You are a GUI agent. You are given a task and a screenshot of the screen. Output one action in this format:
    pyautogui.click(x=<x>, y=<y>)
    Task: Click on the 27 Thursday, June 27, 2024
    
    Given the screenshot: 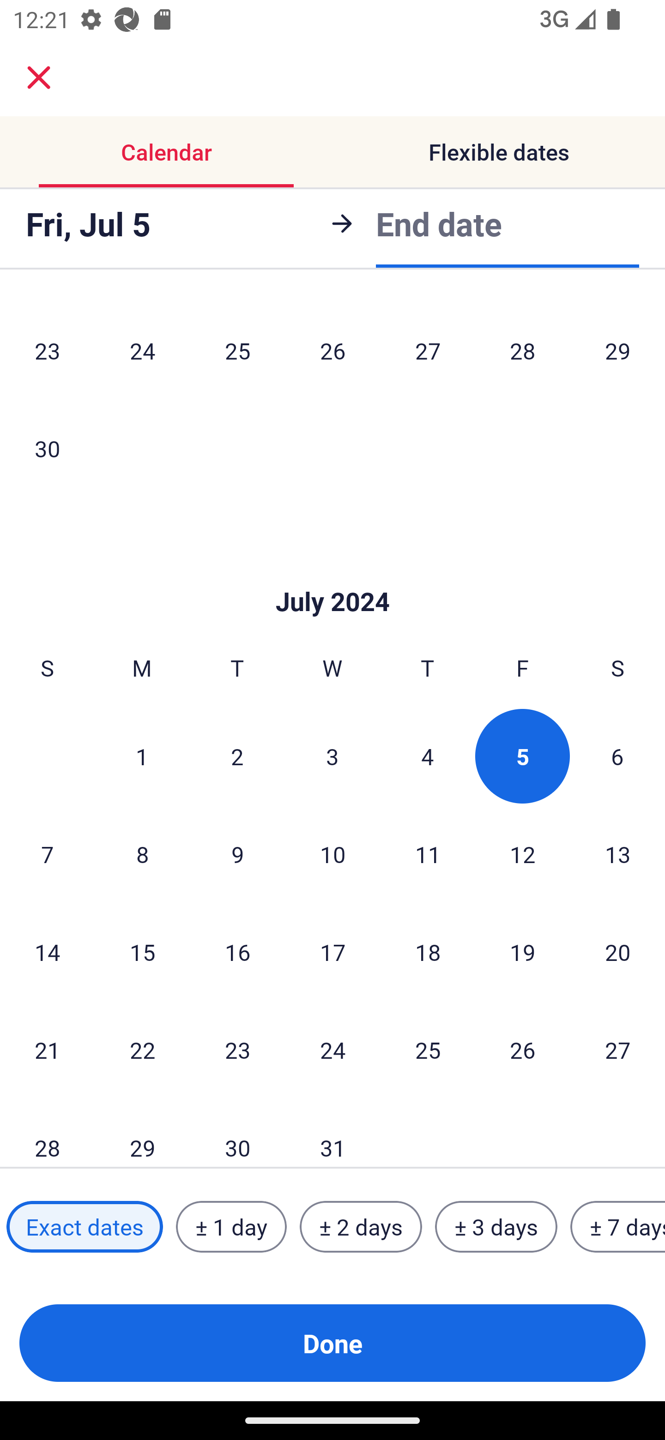 What is the action you would take?
    pyautogui.click(x=428, y=351)
    